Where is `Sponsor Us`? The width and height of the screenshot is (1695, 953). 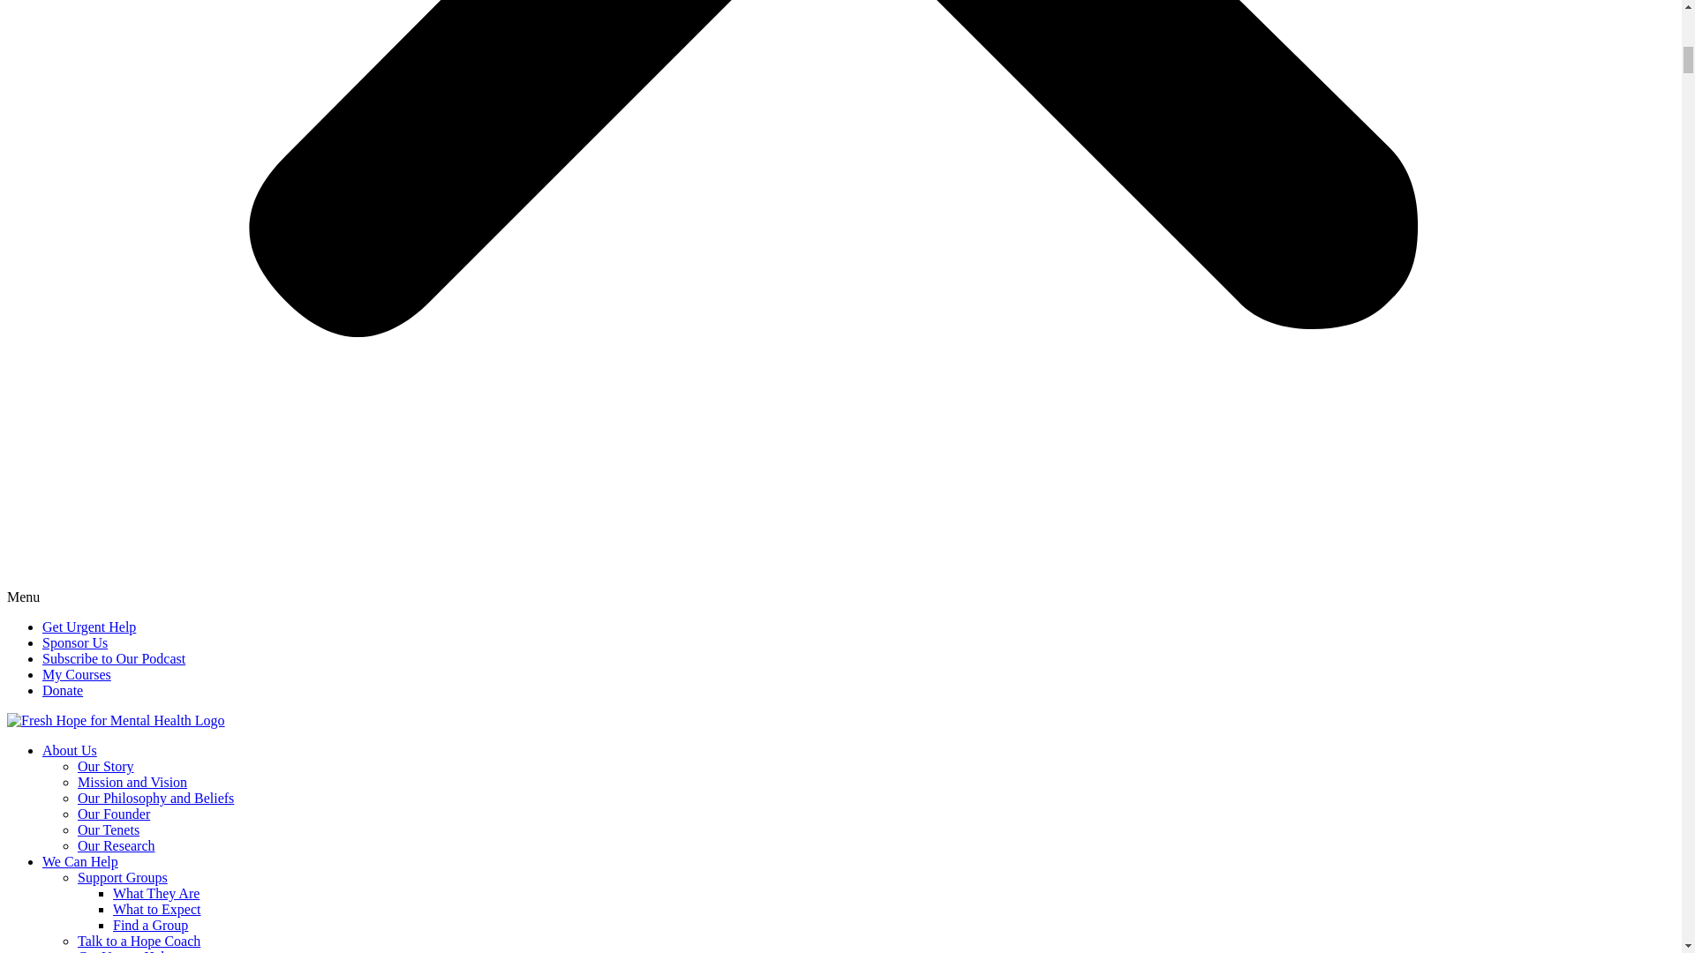 Sponsor Us is located at coordinates (75, 642).